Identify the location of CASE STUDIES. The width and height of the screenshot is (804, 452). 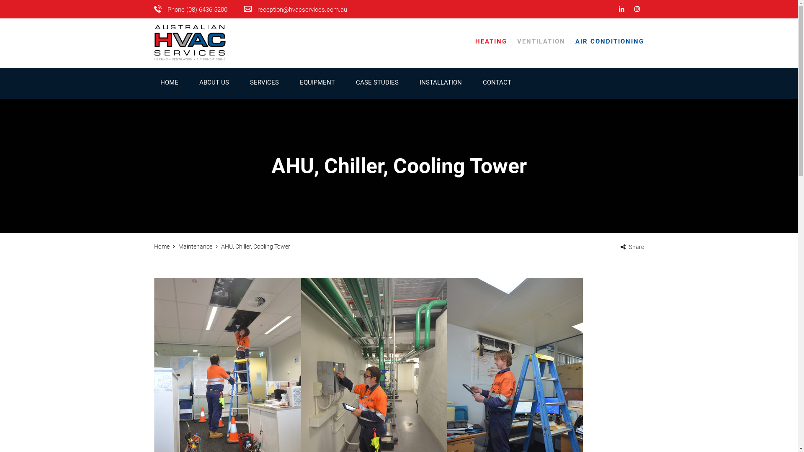
(377, 84).